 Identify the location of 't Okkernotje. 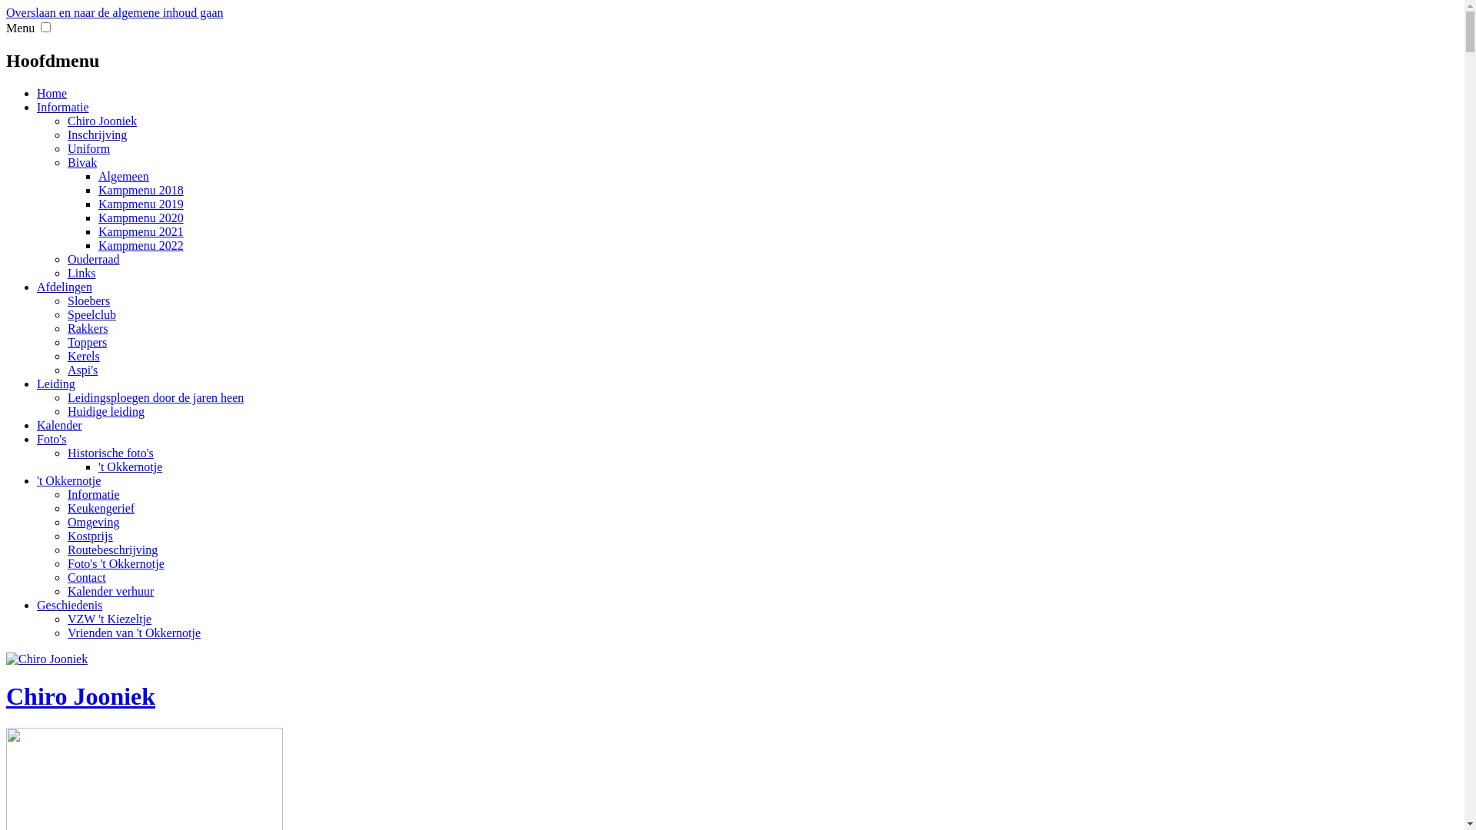
(131, 467).